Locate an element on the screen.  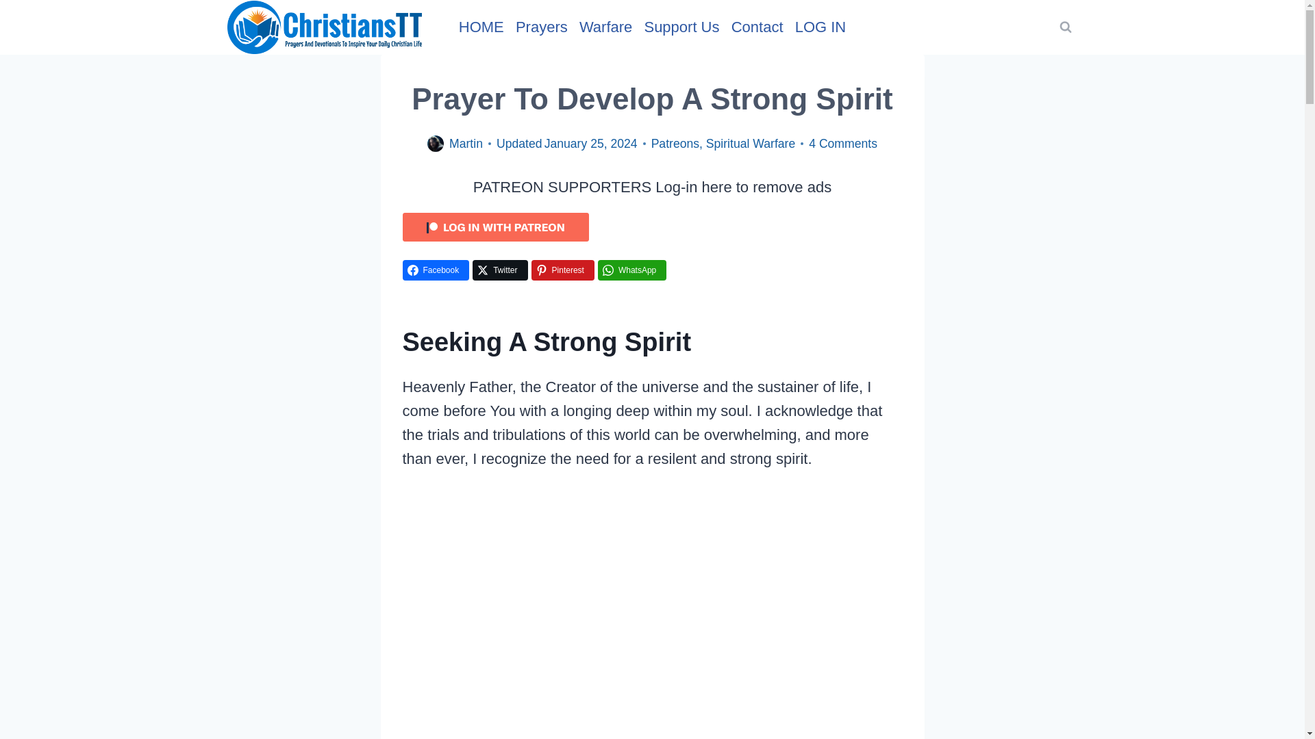
Prayers is located at coordinates (541, 26).